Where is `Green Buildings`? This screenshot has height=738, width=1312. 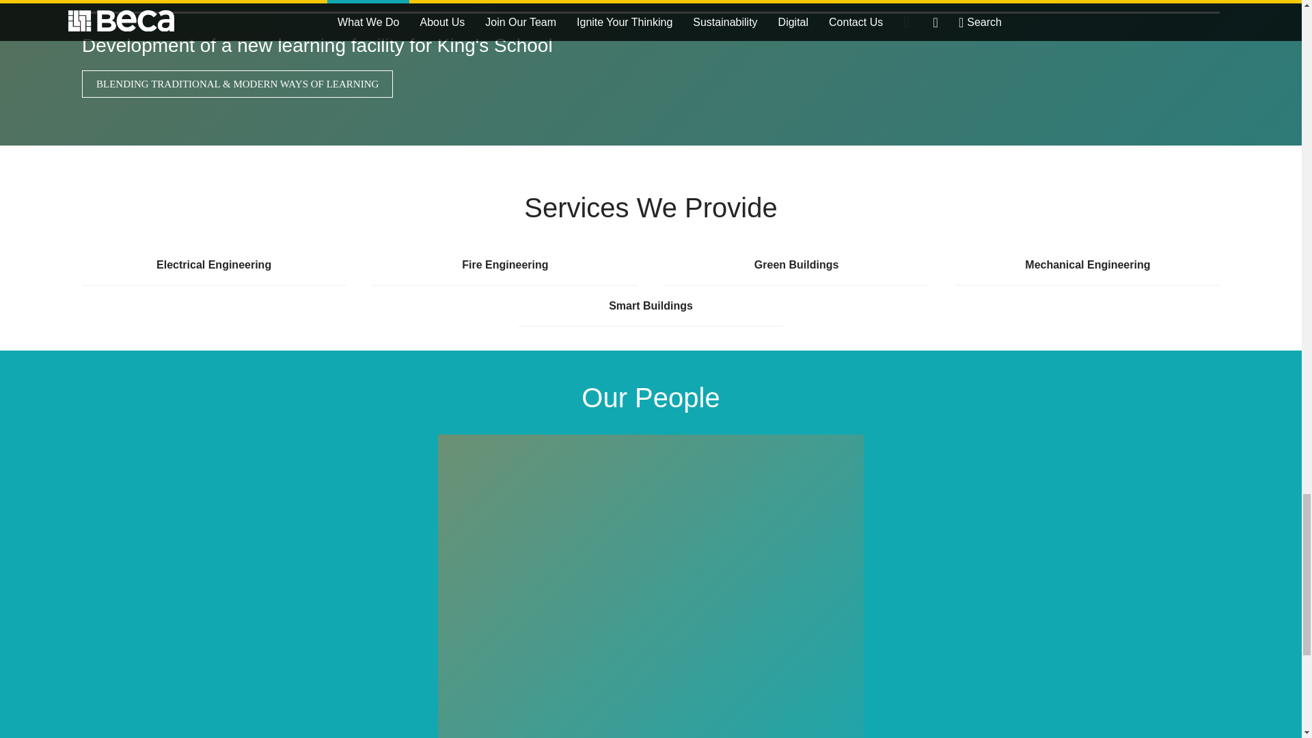 Green Buildings is located at coordinates (795, 264).